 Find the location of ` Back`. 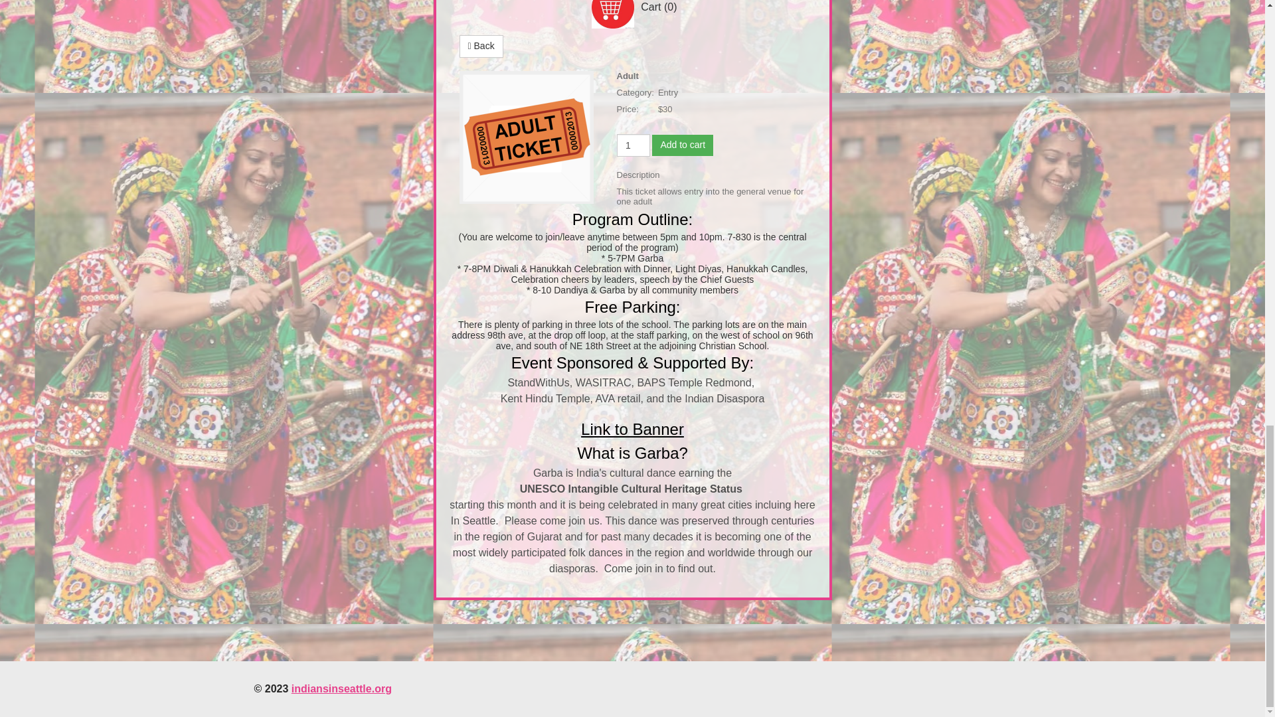

 Back is located at coordinates (481, 46).